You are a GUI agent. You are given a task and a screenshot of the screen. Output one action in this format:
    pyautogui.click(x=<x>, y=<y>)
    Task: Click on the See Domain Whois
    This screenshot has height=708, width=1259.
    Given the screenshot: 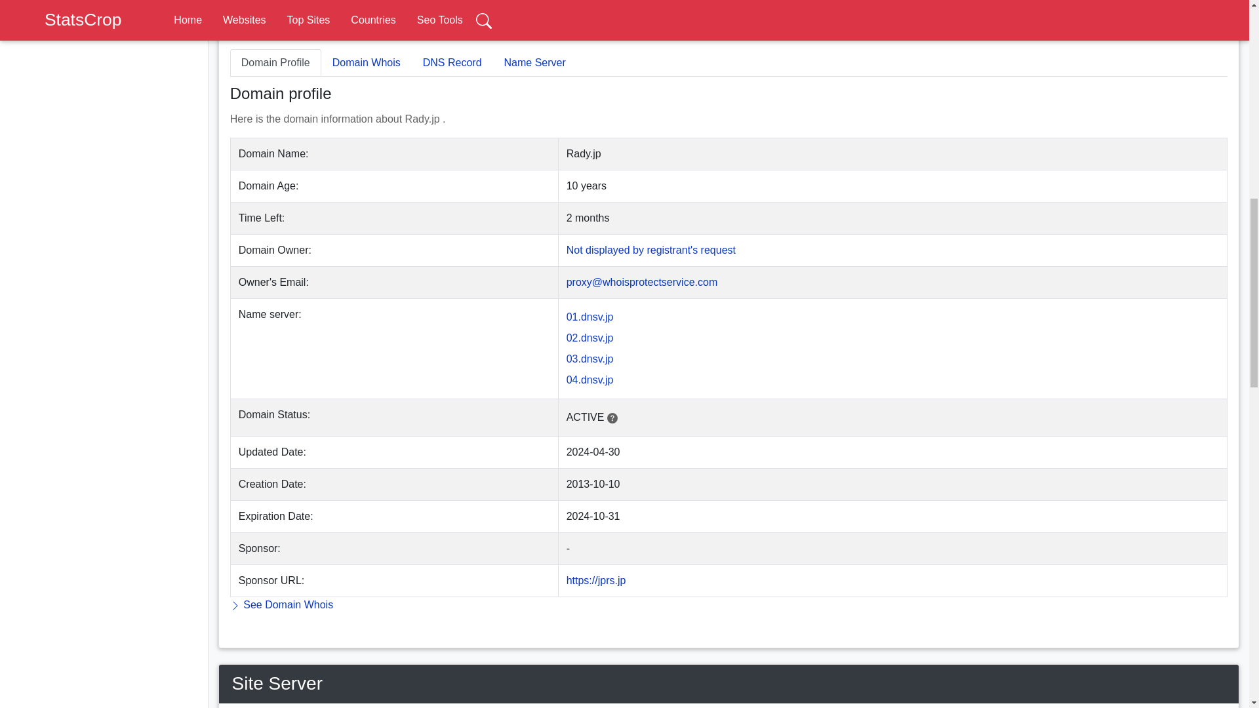 What is the action you would take?
    pyautogui.click(x=282, y=604)
    